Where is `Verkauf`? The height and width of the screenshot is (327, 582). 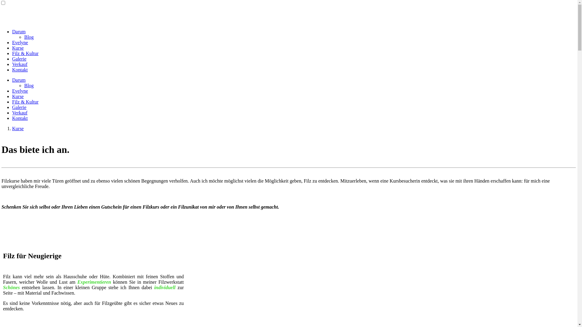
Verkauf is located at coordinates (20, 113).